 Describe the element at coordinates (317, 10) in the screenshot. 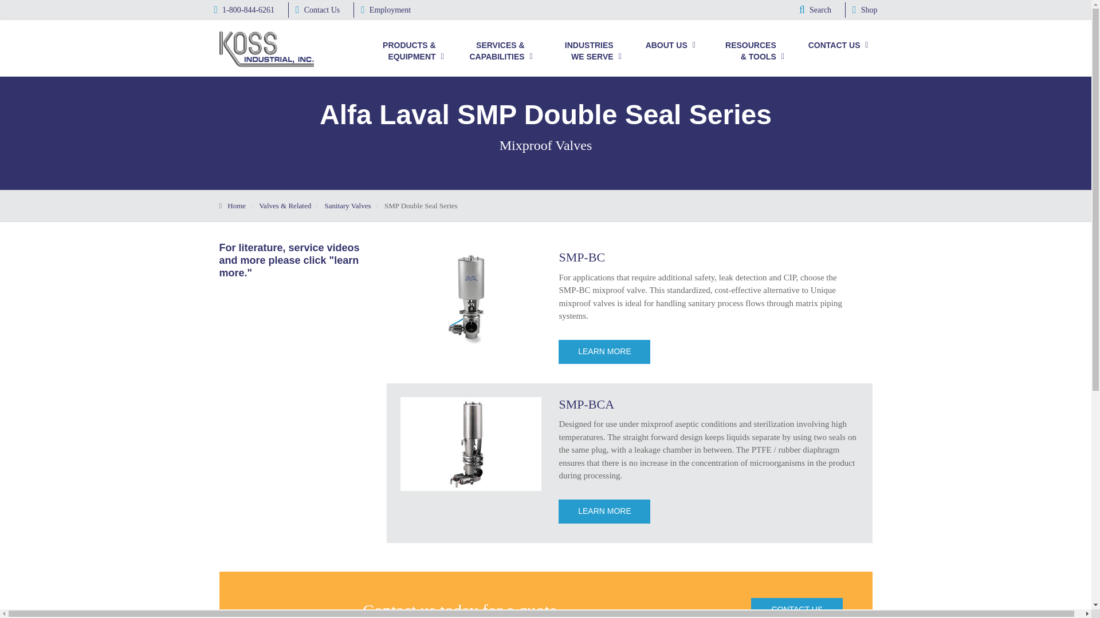

I see `Contact Us` at that location.